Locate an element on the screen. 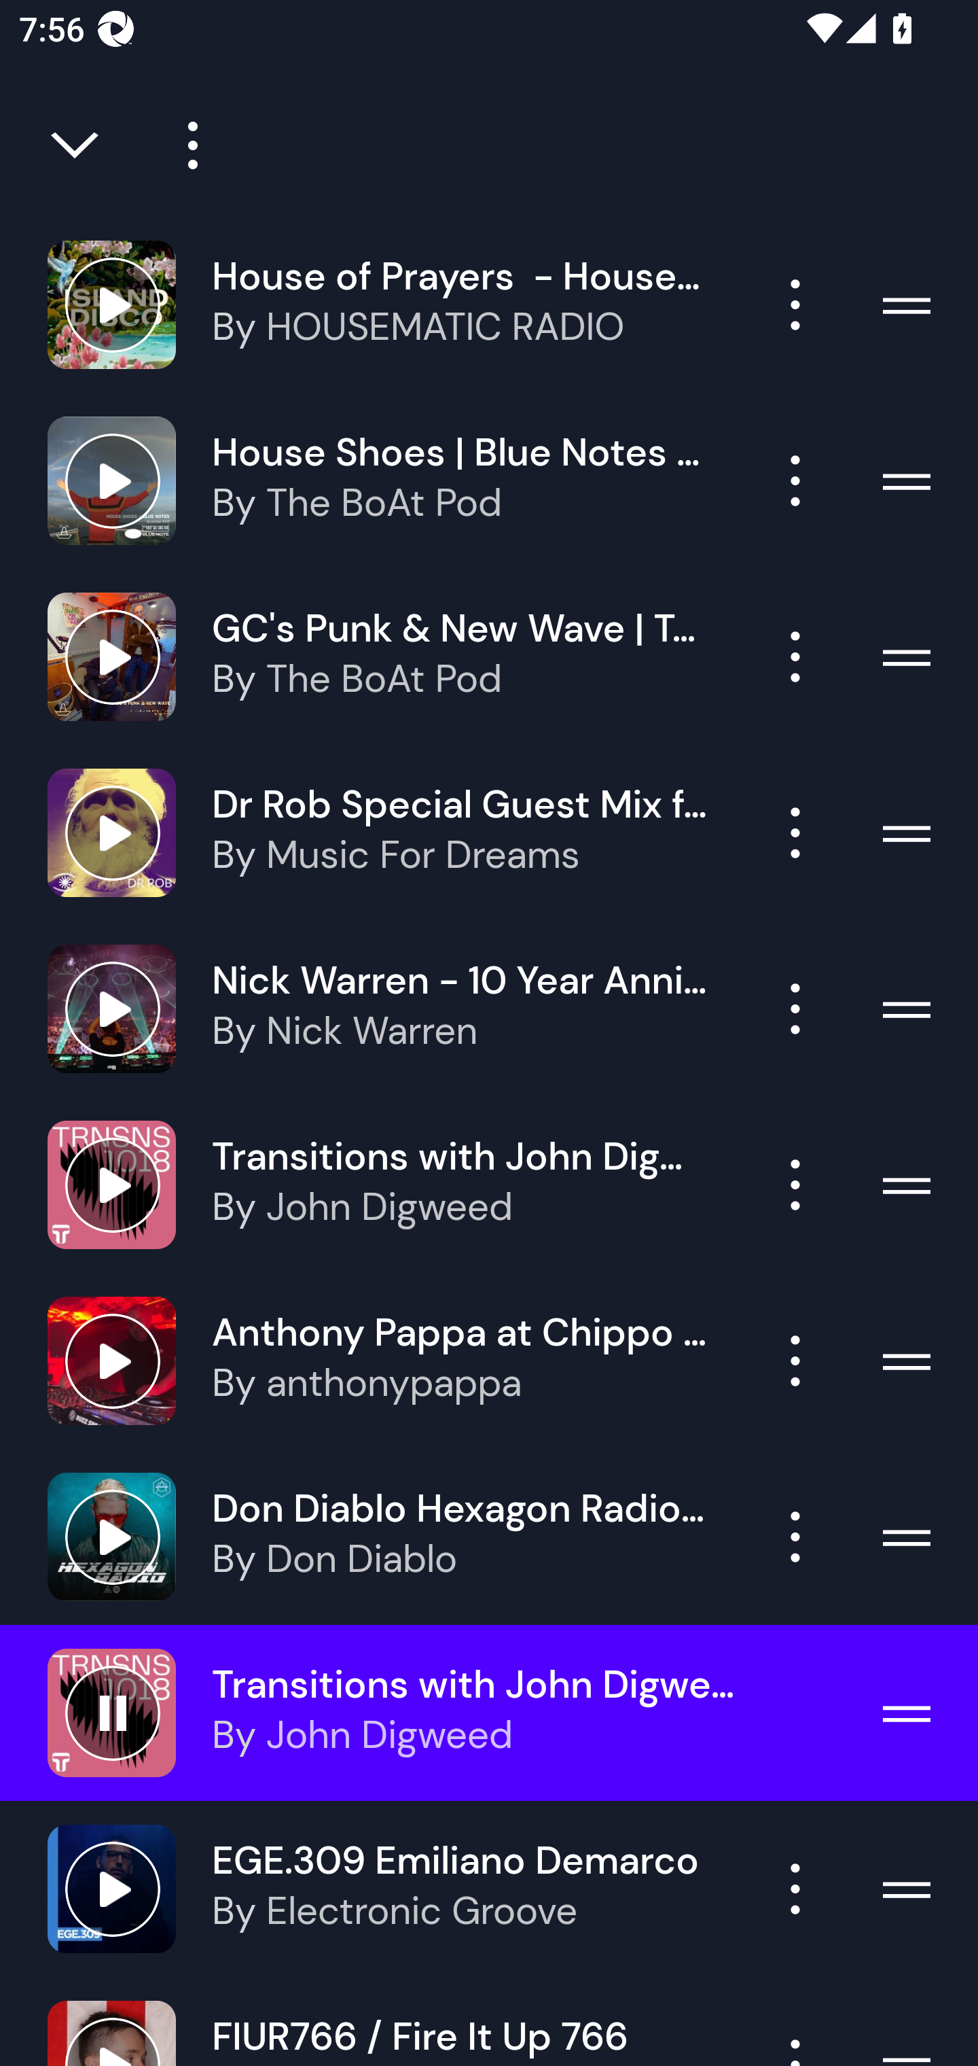  Show options button is located at coordinates (795, 481).